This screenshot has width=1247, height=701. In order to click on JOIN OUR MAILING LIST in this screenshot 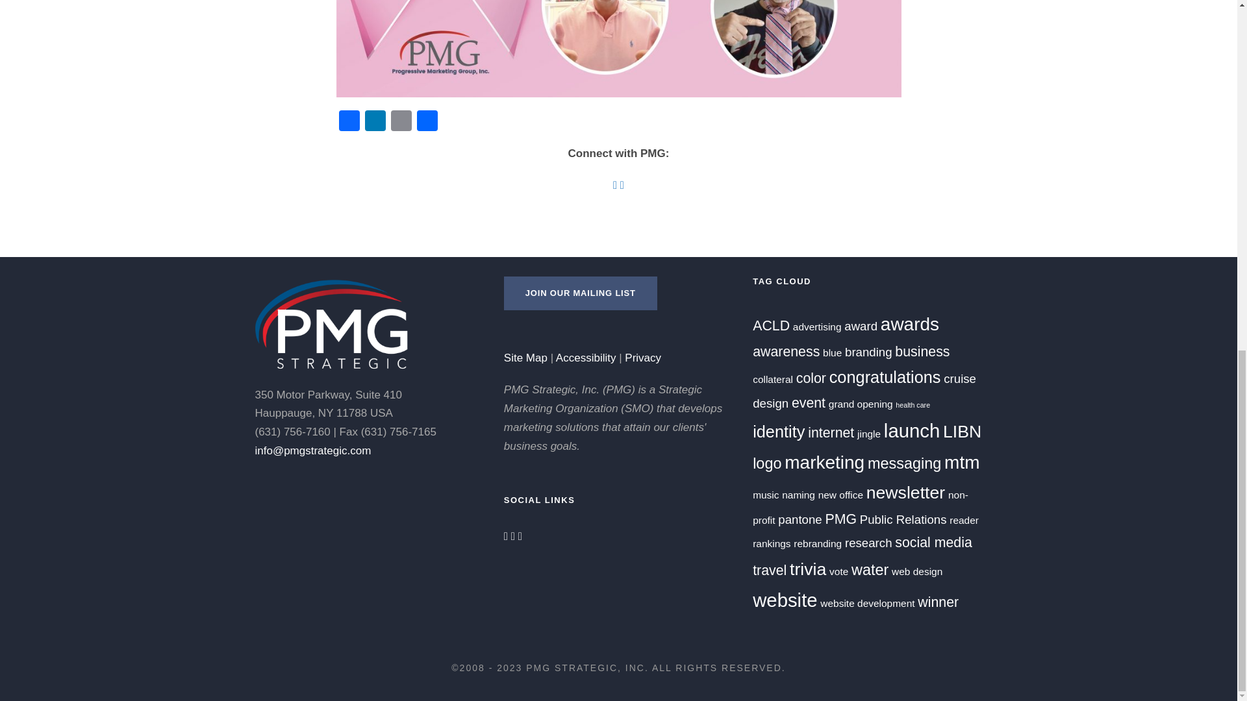, I will do `click(580, 293)`.